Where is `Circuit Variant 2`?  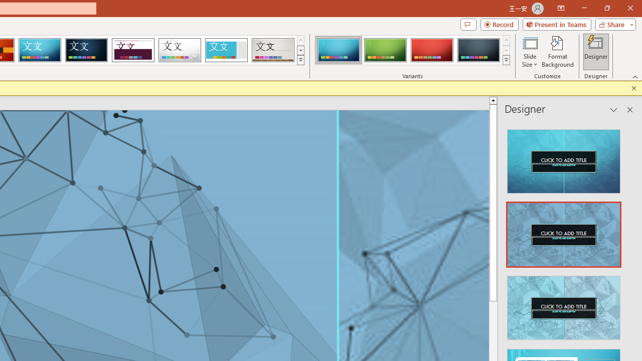
Circuit Variant 2 is located at coordinates (385, 50).